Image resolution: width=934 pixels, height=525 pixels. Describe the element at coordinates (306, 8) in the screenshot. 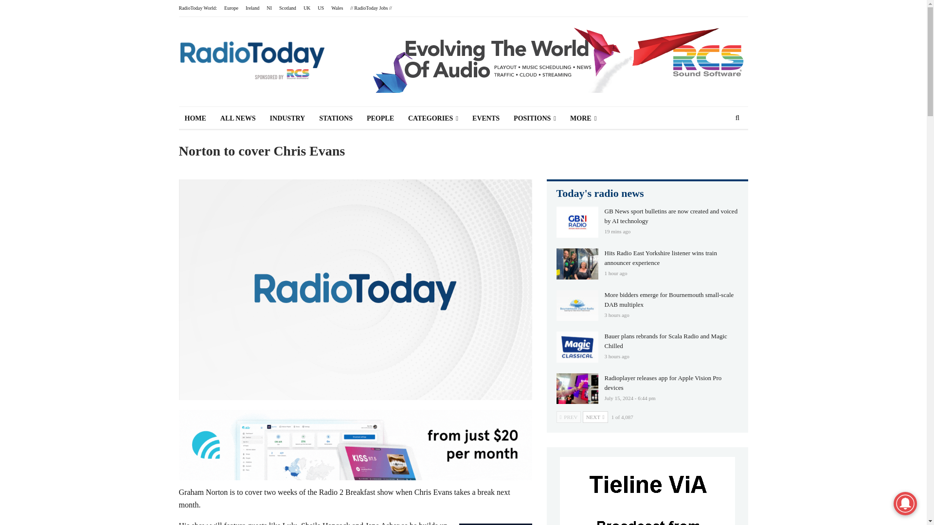

I see `UK` at that location.